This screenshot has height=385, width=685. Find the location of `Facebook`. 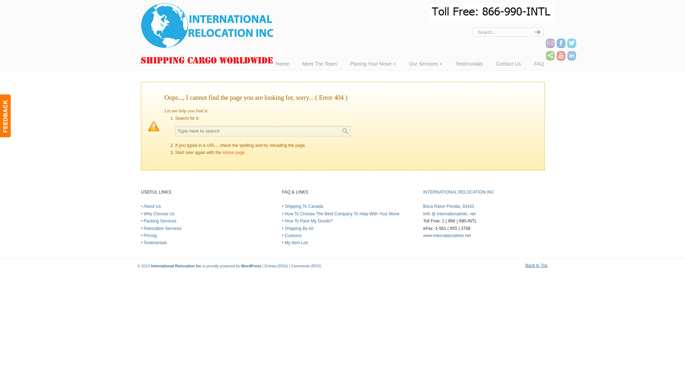

Facebook is located at coordinates (561, 43).